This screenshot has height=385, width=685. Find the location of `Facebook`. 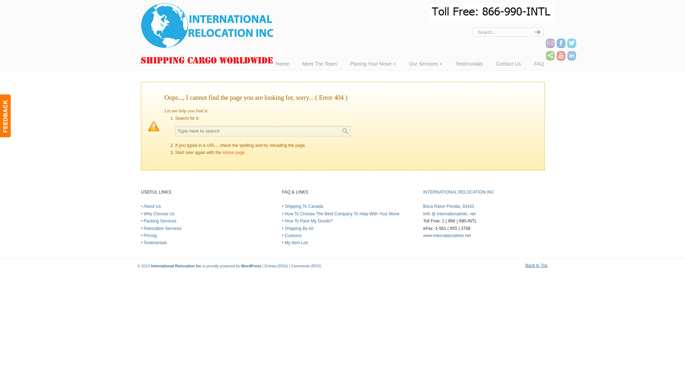

Facebook is located at coordinates (561, 43).